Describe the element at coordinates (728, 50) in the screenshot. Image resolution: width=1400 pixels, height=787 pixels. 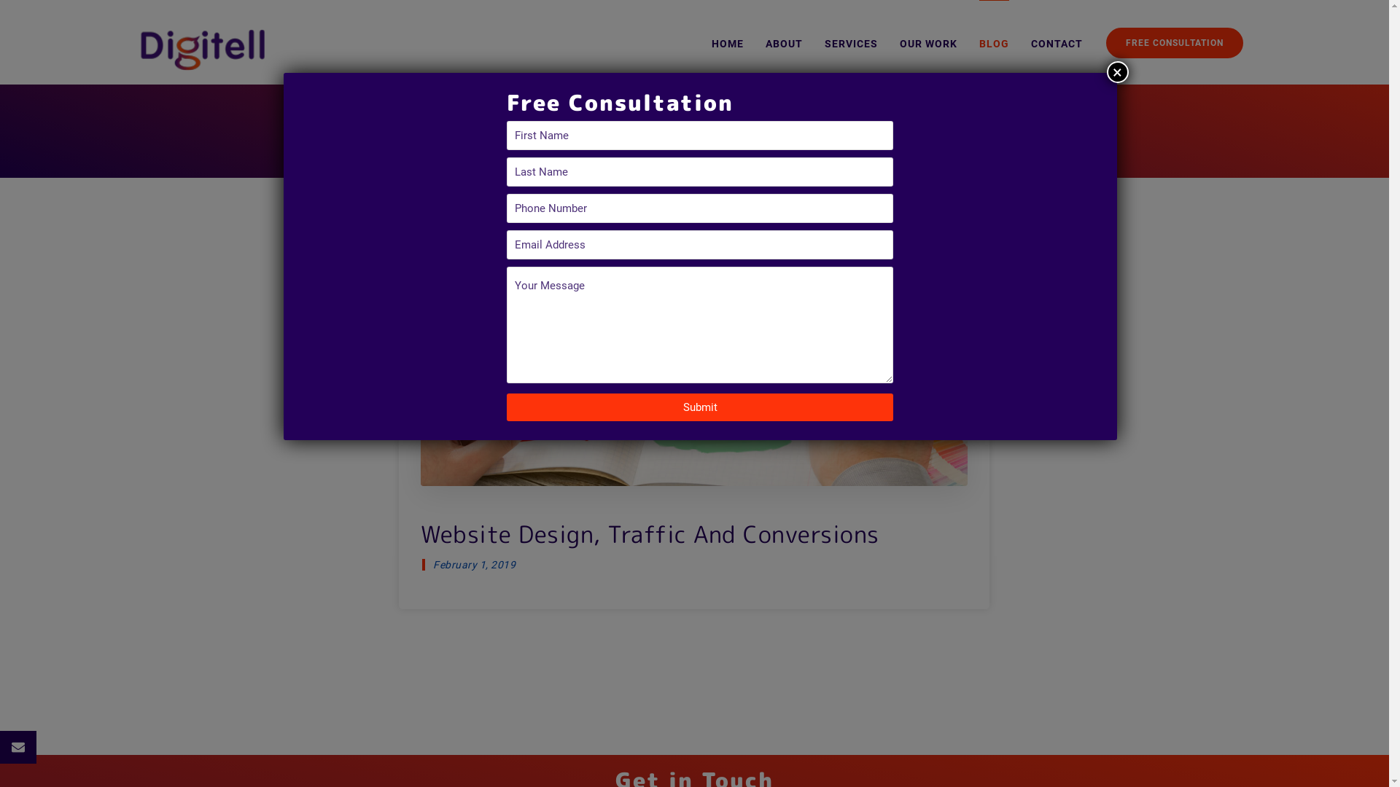
I see `HOME` at that location.